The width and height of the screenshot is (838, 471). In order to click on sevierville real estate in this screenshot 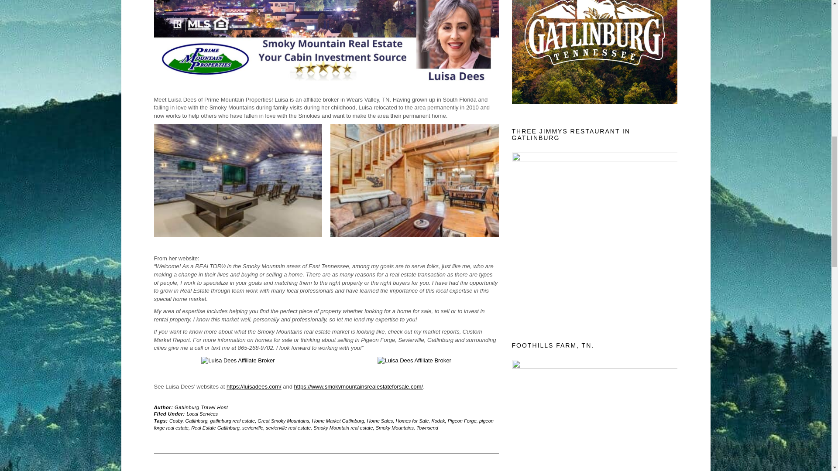, I will do `click(288, 428)`.